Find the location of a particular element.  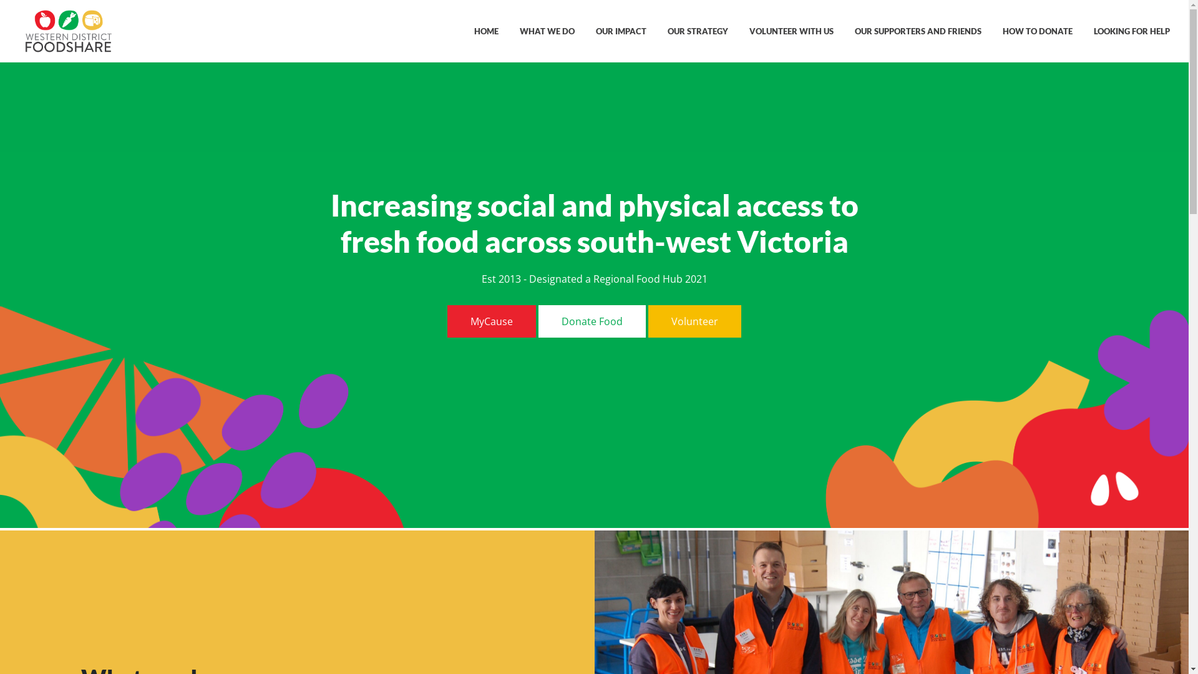

Donate Food is located at coordinates (592, 321).